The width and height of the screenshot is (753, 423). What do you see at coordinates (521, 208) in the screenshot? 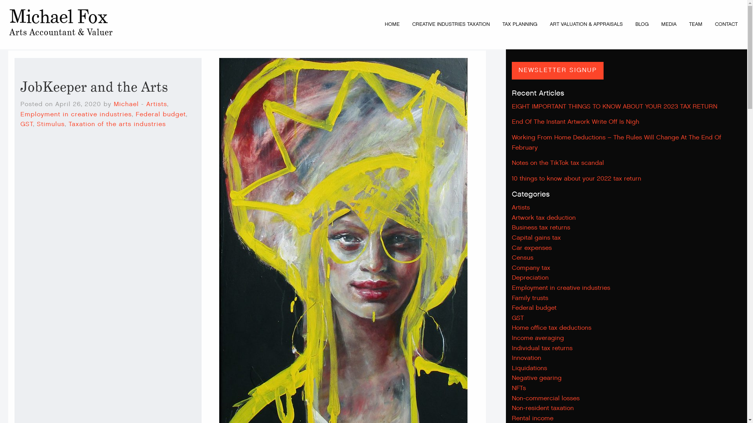
I see `Artists` at bounding box center [521, 208].